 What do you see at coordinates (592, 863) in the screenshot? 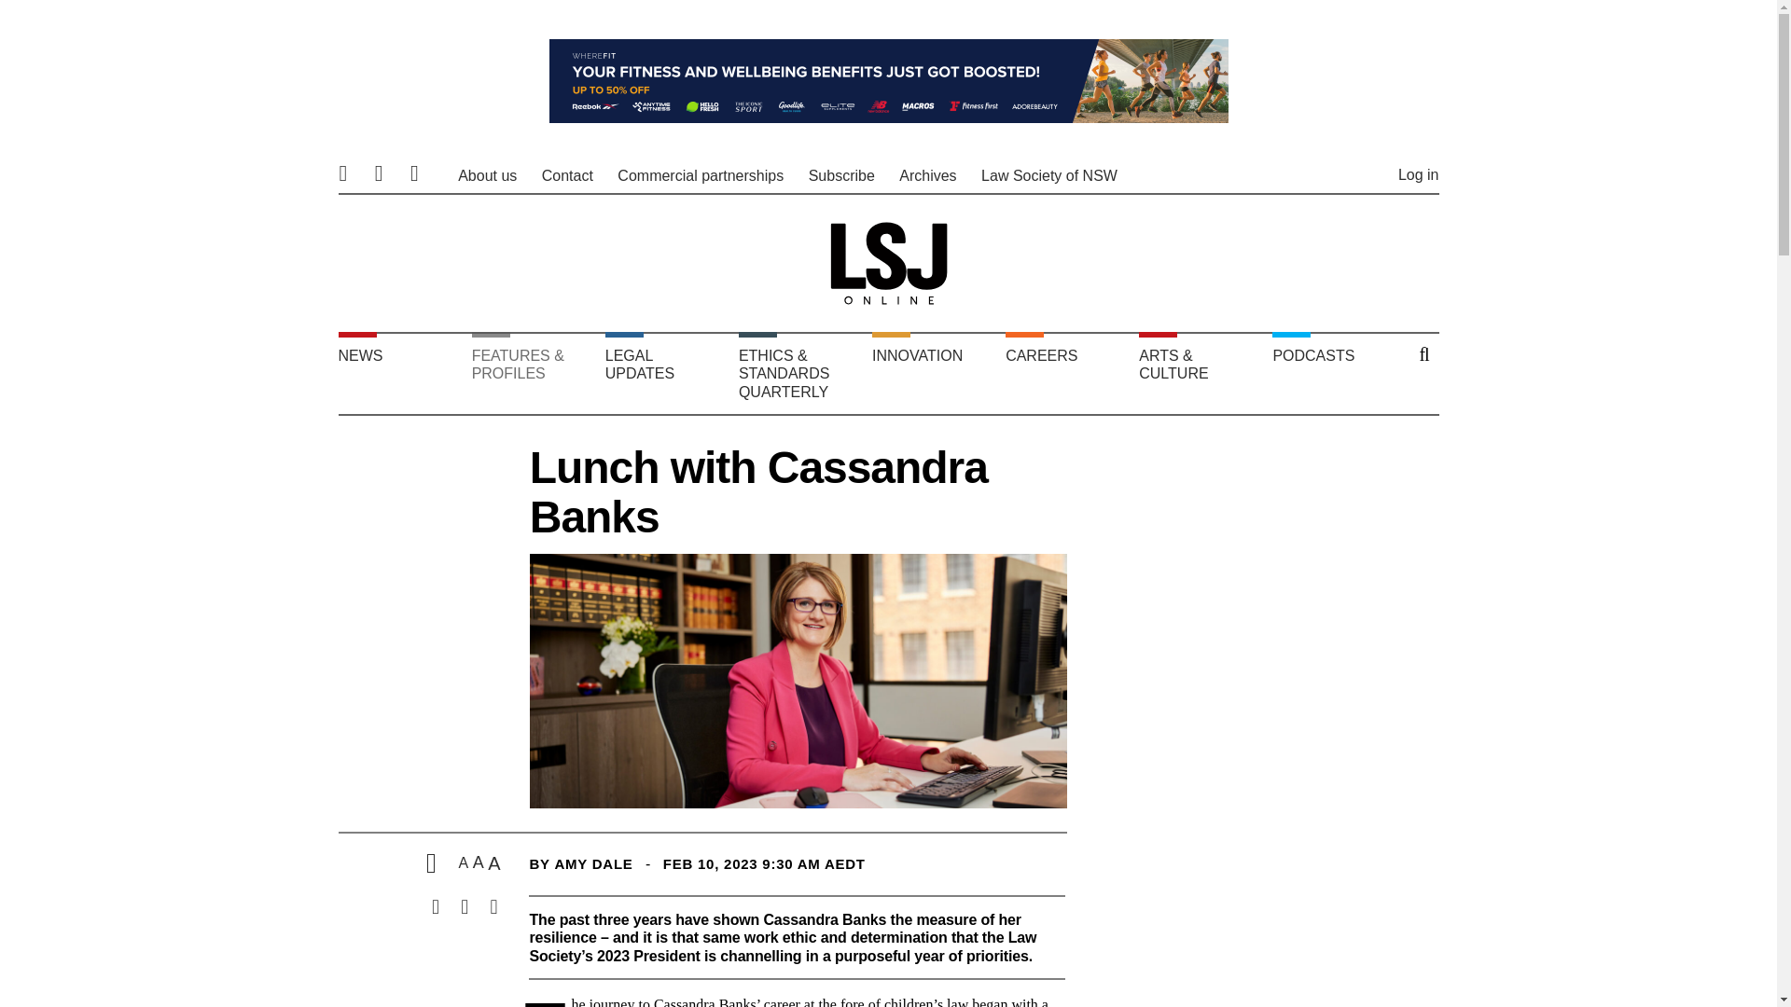
I see `Posts by Amy Dale` at bounding box center [592, 863].